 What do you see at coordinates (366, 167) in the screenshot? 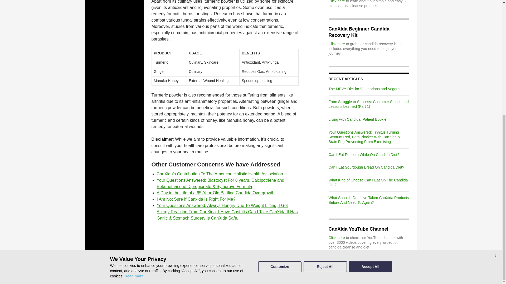
I see `Can I Eat Sourdough Bread On Candida Diet?` at bounding box center [366, 167].